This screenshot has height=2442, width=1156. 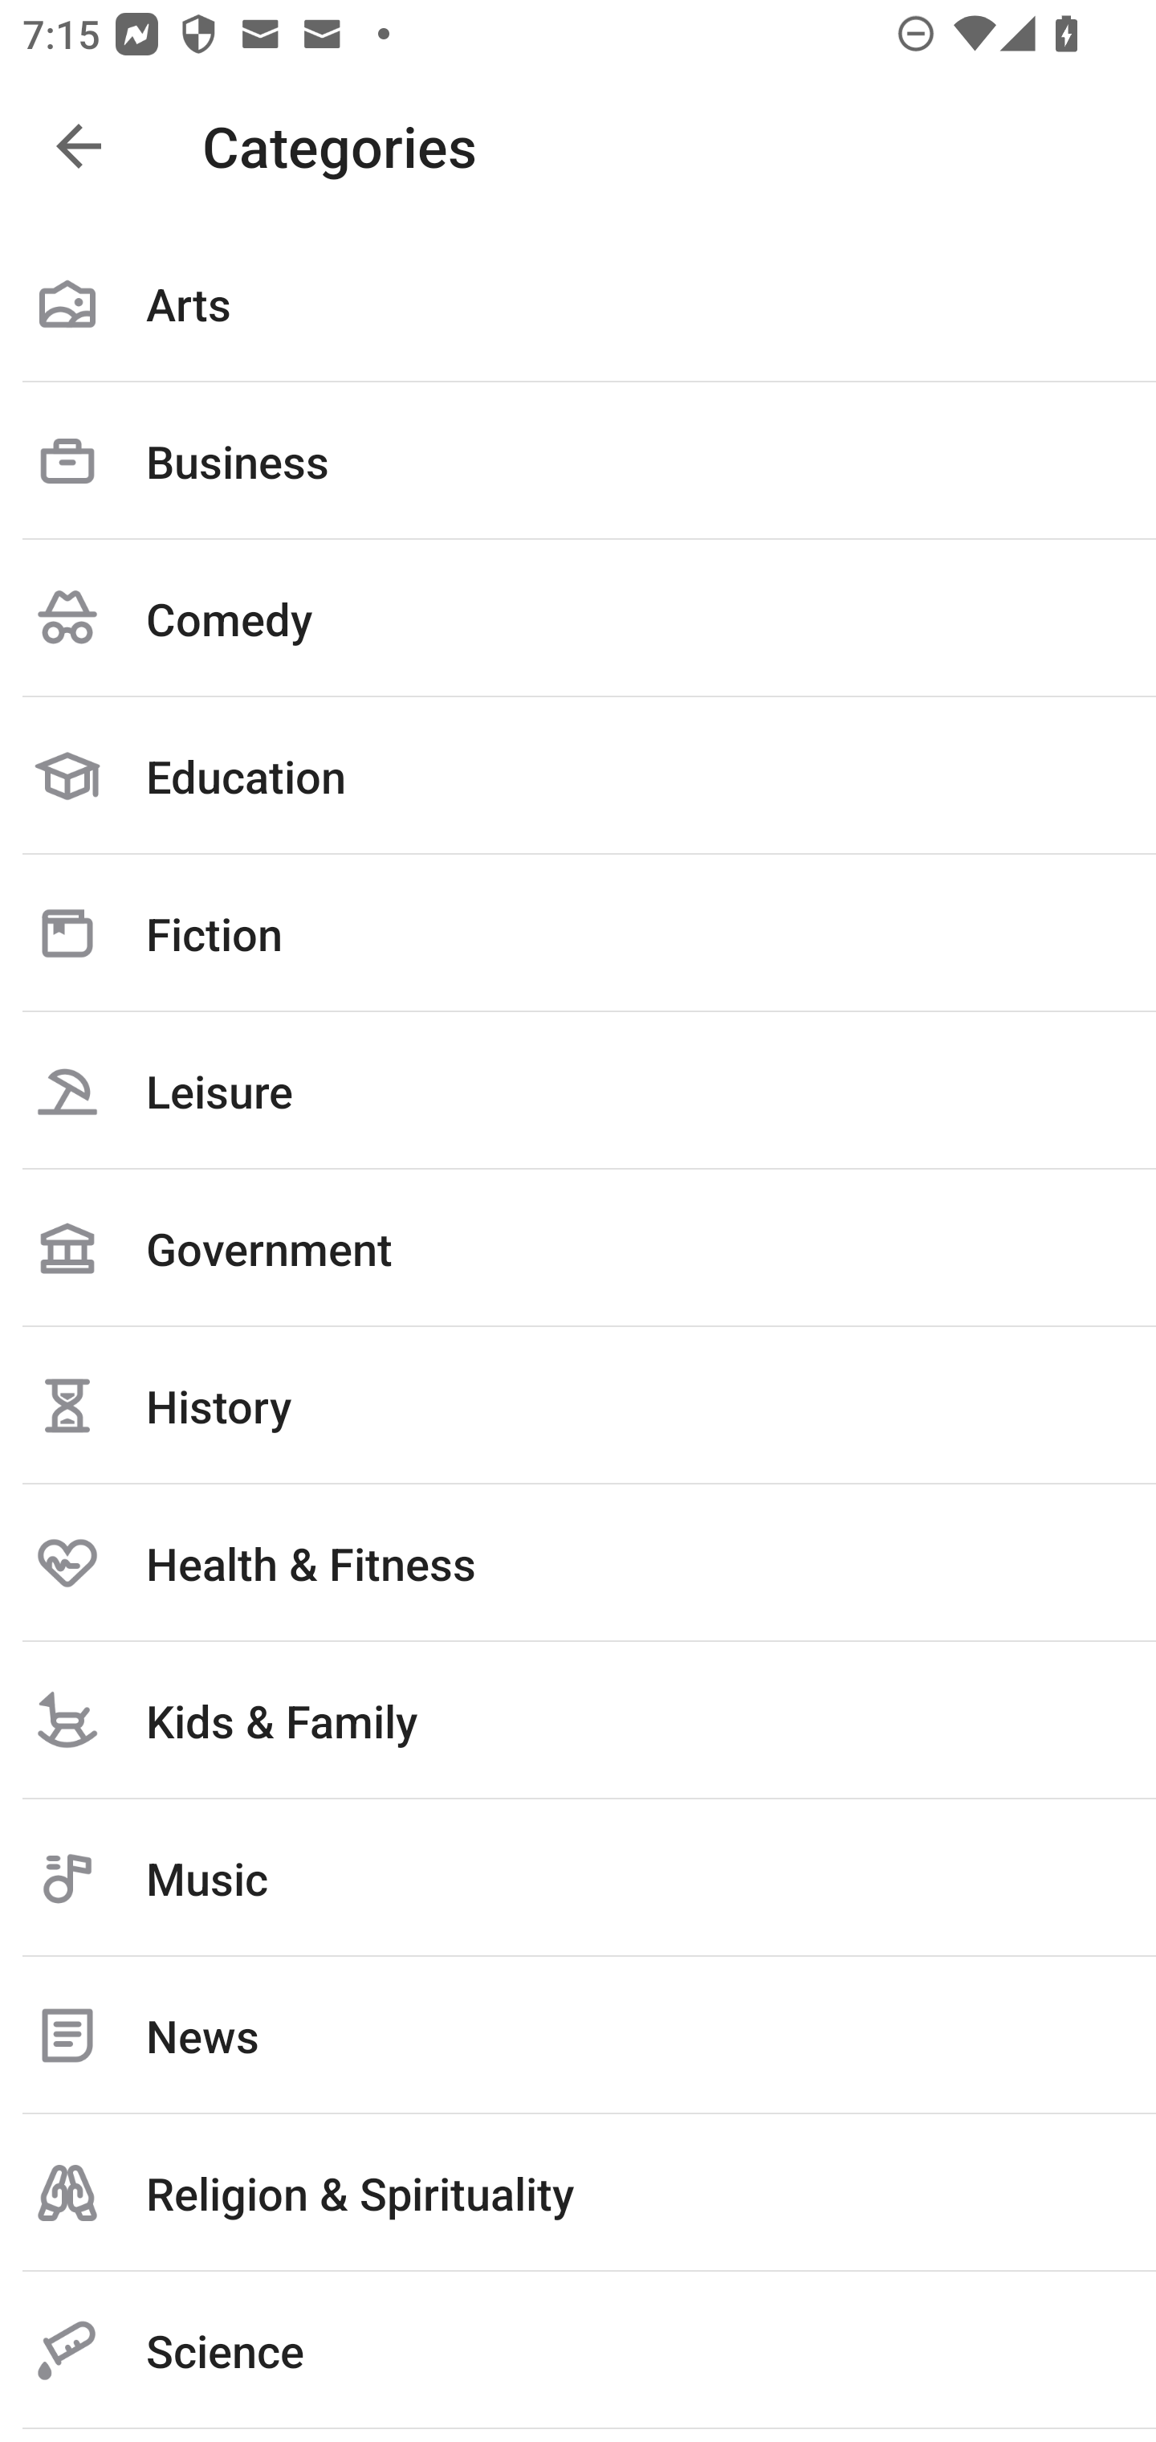 I want to click on Health & Fitness, so click(x=578, y=1562).